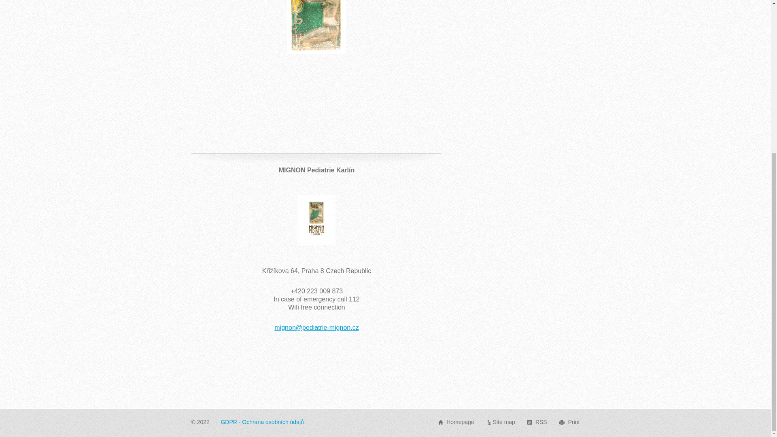  Describe the element at coordinates (574, 422) in the screenshot. I see `Print page` at that location.